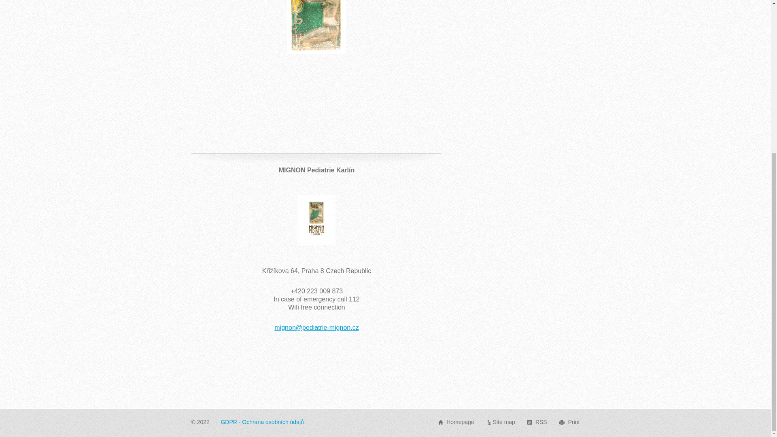  Describe the element at coordinates (574, 422) in the screenshot. I see `Print page` at that location.